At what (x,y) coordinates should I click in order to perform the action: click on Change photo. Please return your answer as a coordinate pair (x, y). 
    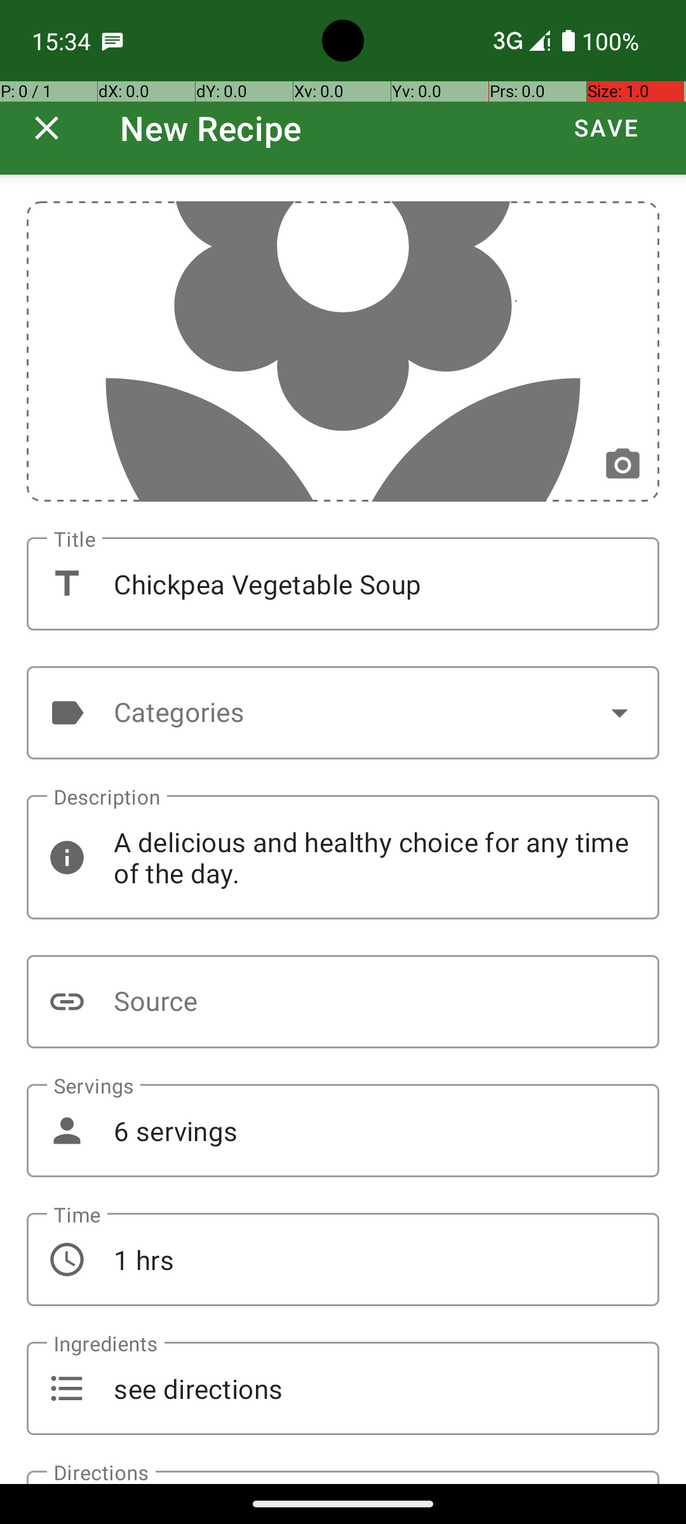
    Looking at the image, I should click on (622, 465).